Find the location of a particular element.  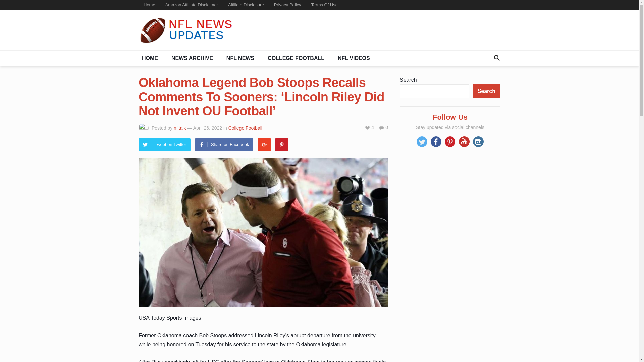

Share on Facebook is located at coordinates (224, 145).